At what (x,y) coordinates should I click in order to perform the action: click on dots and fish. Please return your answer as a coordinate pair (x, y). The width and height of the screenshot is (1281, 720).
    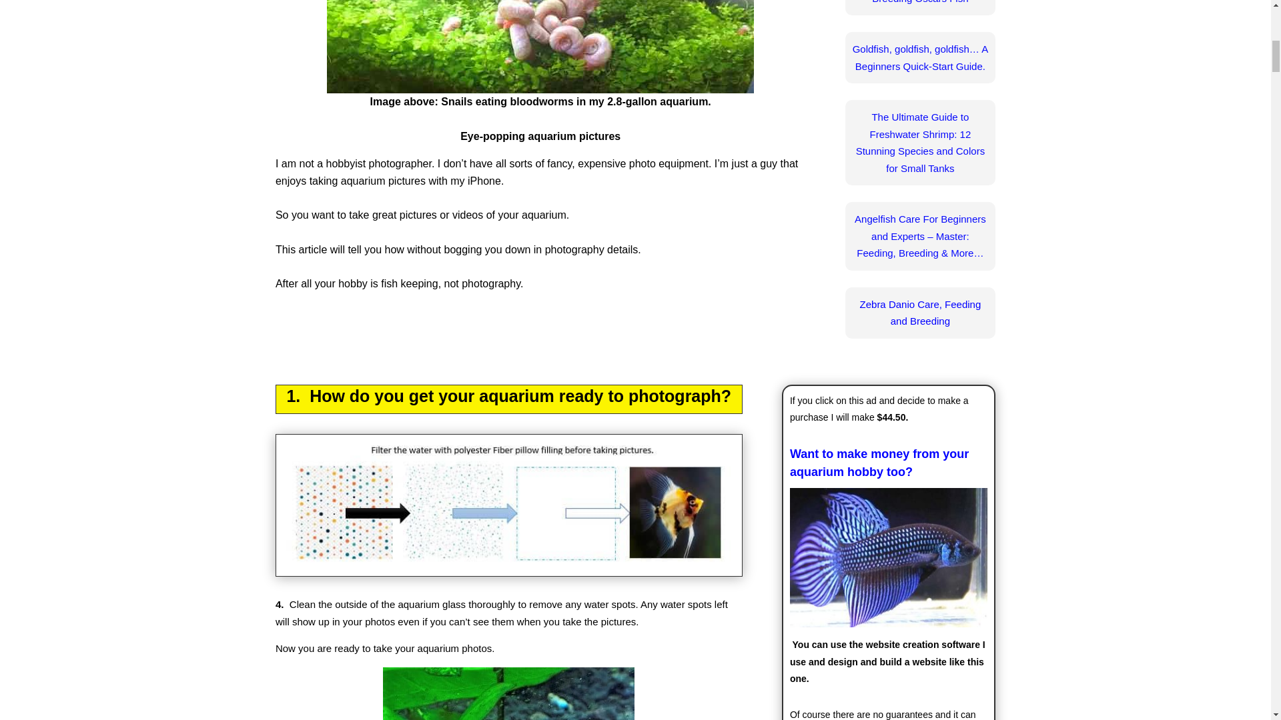
    Looking at the image, I should click on (508, 505).